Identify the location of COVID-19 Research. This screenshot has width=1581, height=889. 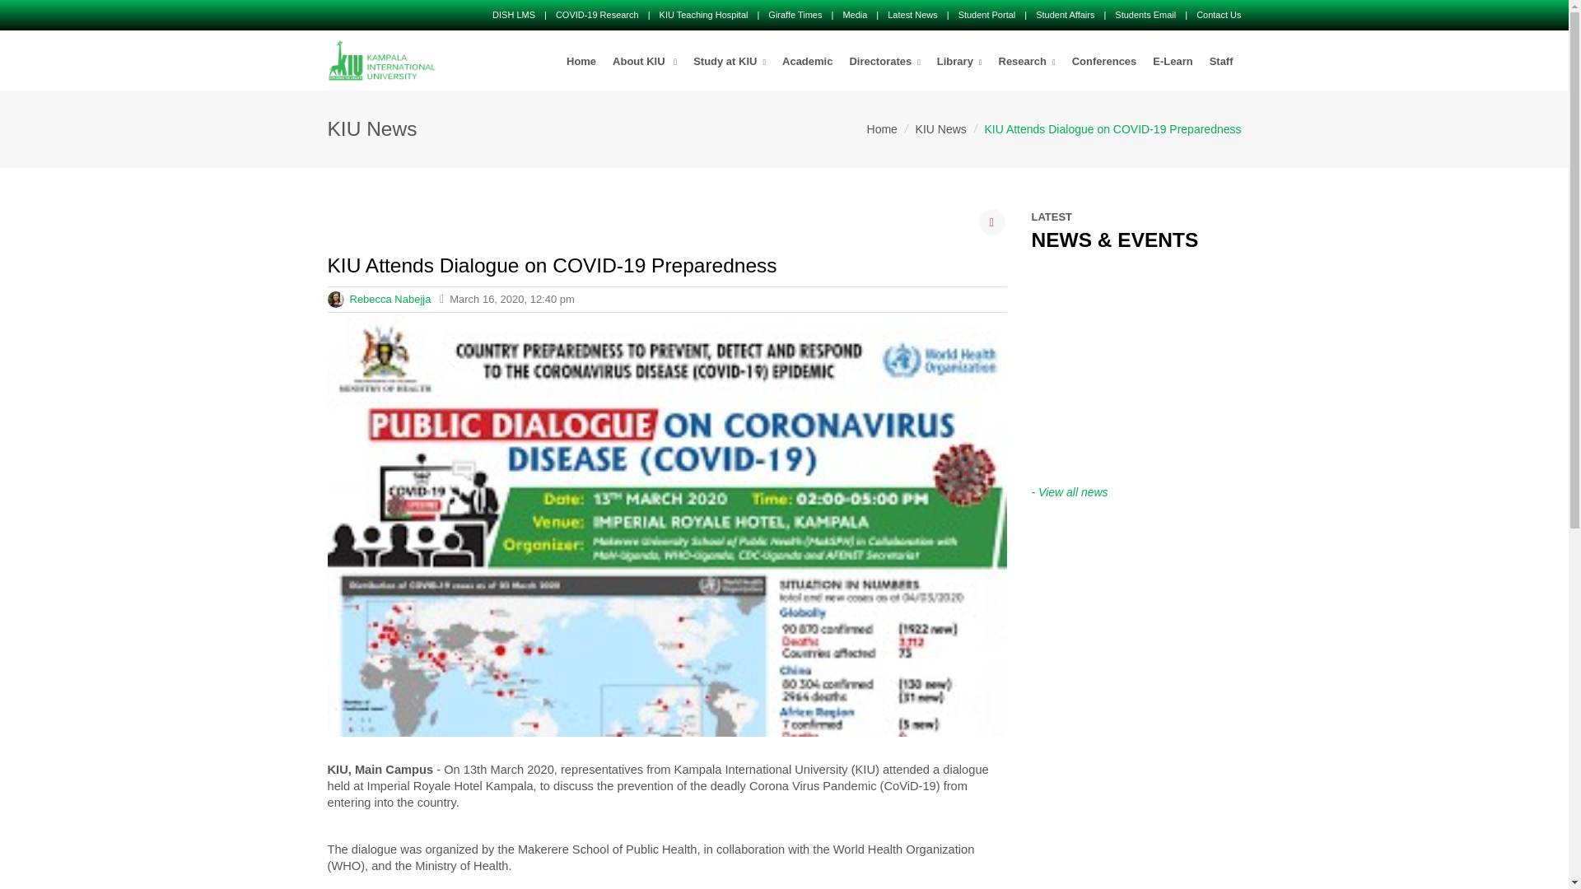
(597, 14).